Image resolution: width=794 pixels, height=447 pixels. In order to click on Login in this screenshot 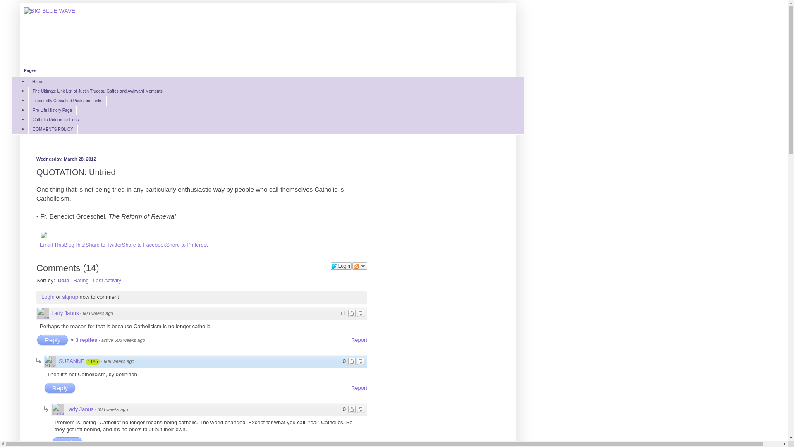, I will do `click(48, 297)`.